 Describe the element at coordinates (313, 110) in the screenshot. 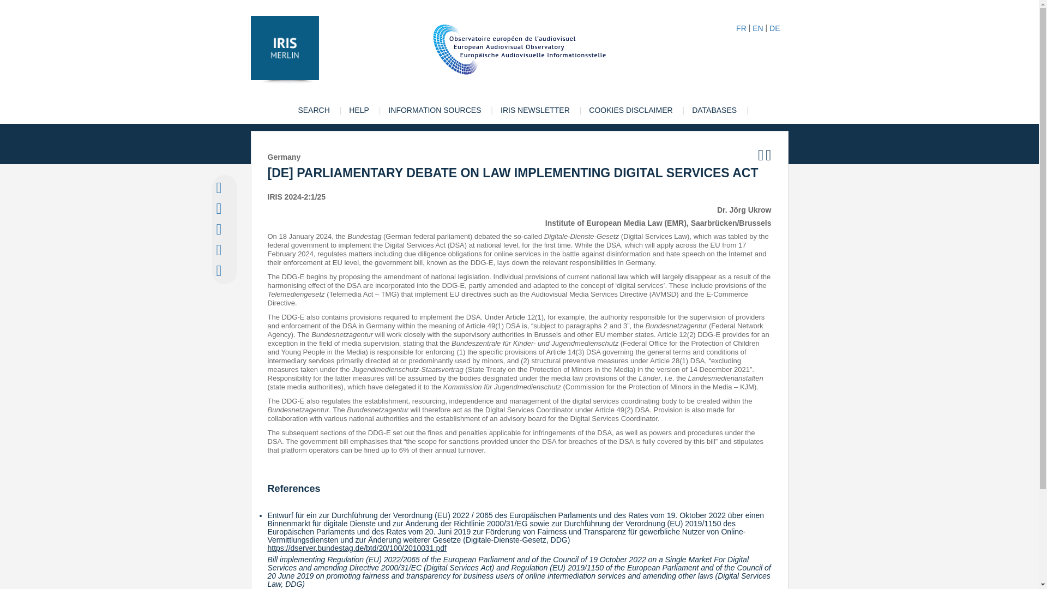

I see `SEARCH` at that location.